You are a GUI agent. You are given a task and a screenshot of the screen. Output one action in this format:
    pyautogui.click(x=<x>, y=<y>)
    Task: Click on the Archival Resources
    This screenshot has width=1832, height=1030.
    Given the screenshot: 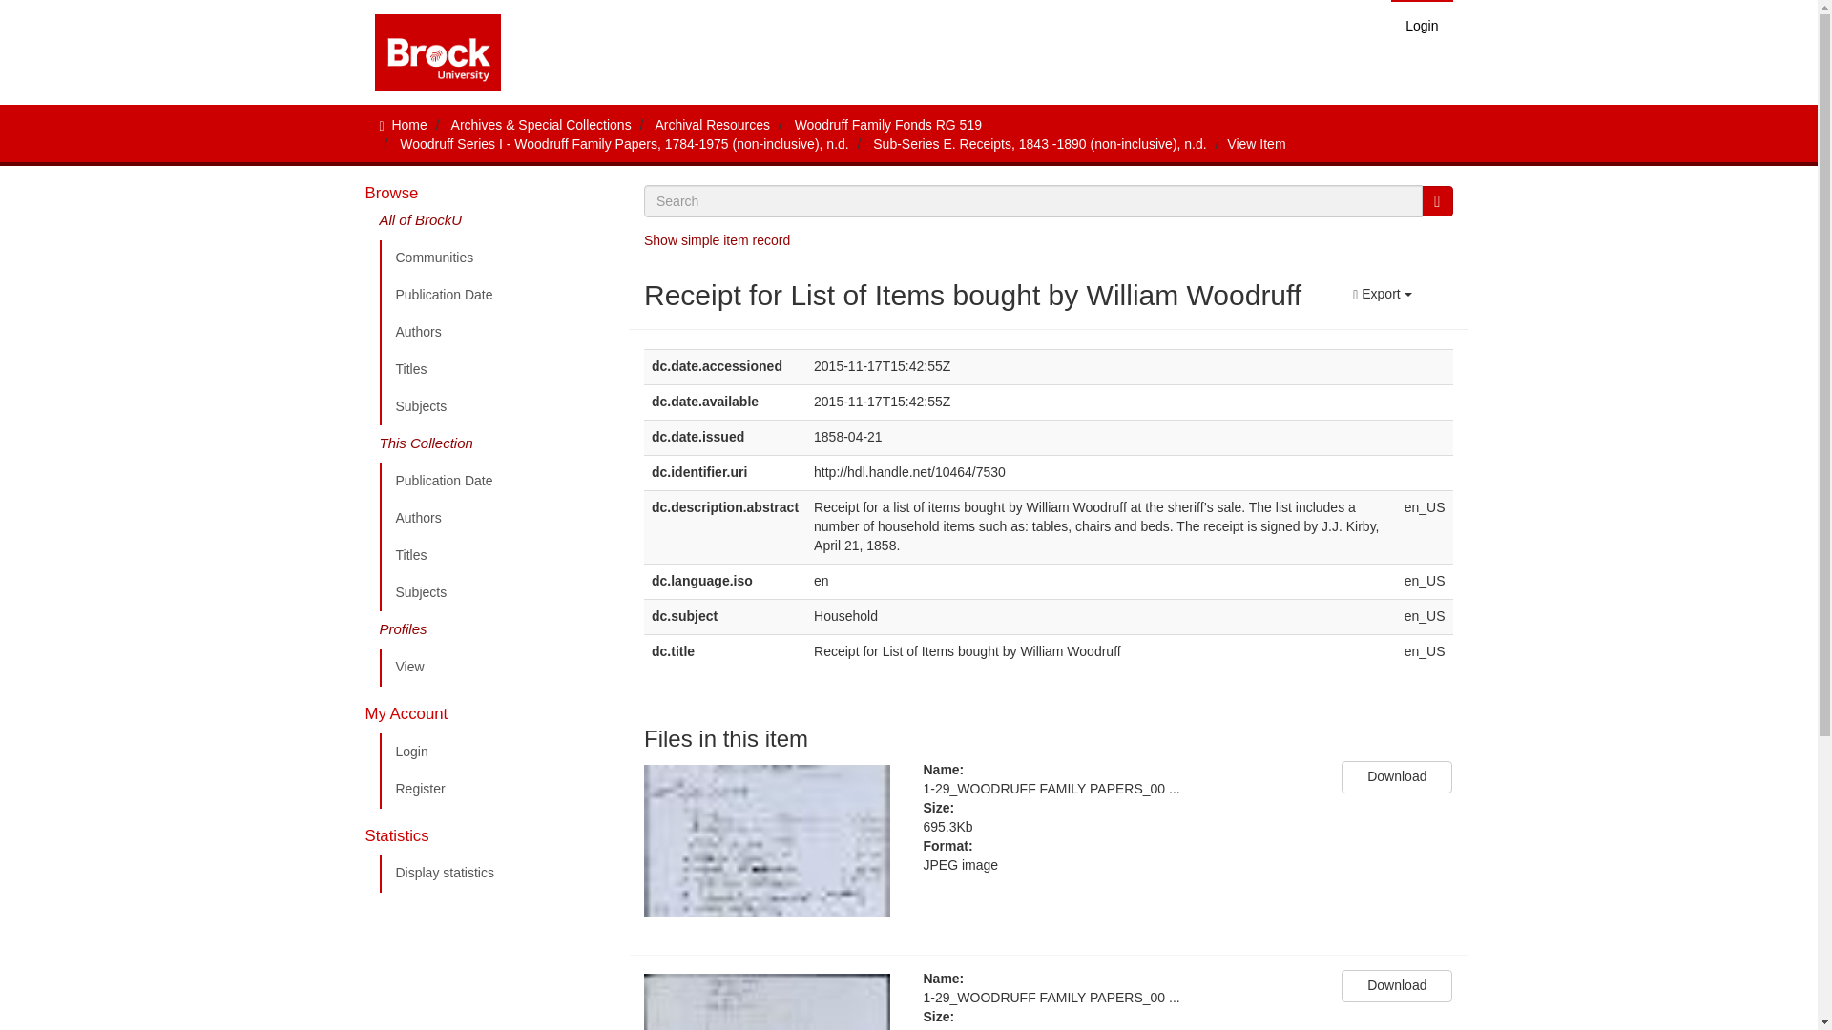 What is the action you would take?
    pyautogui.click(x=712, y=125)
    